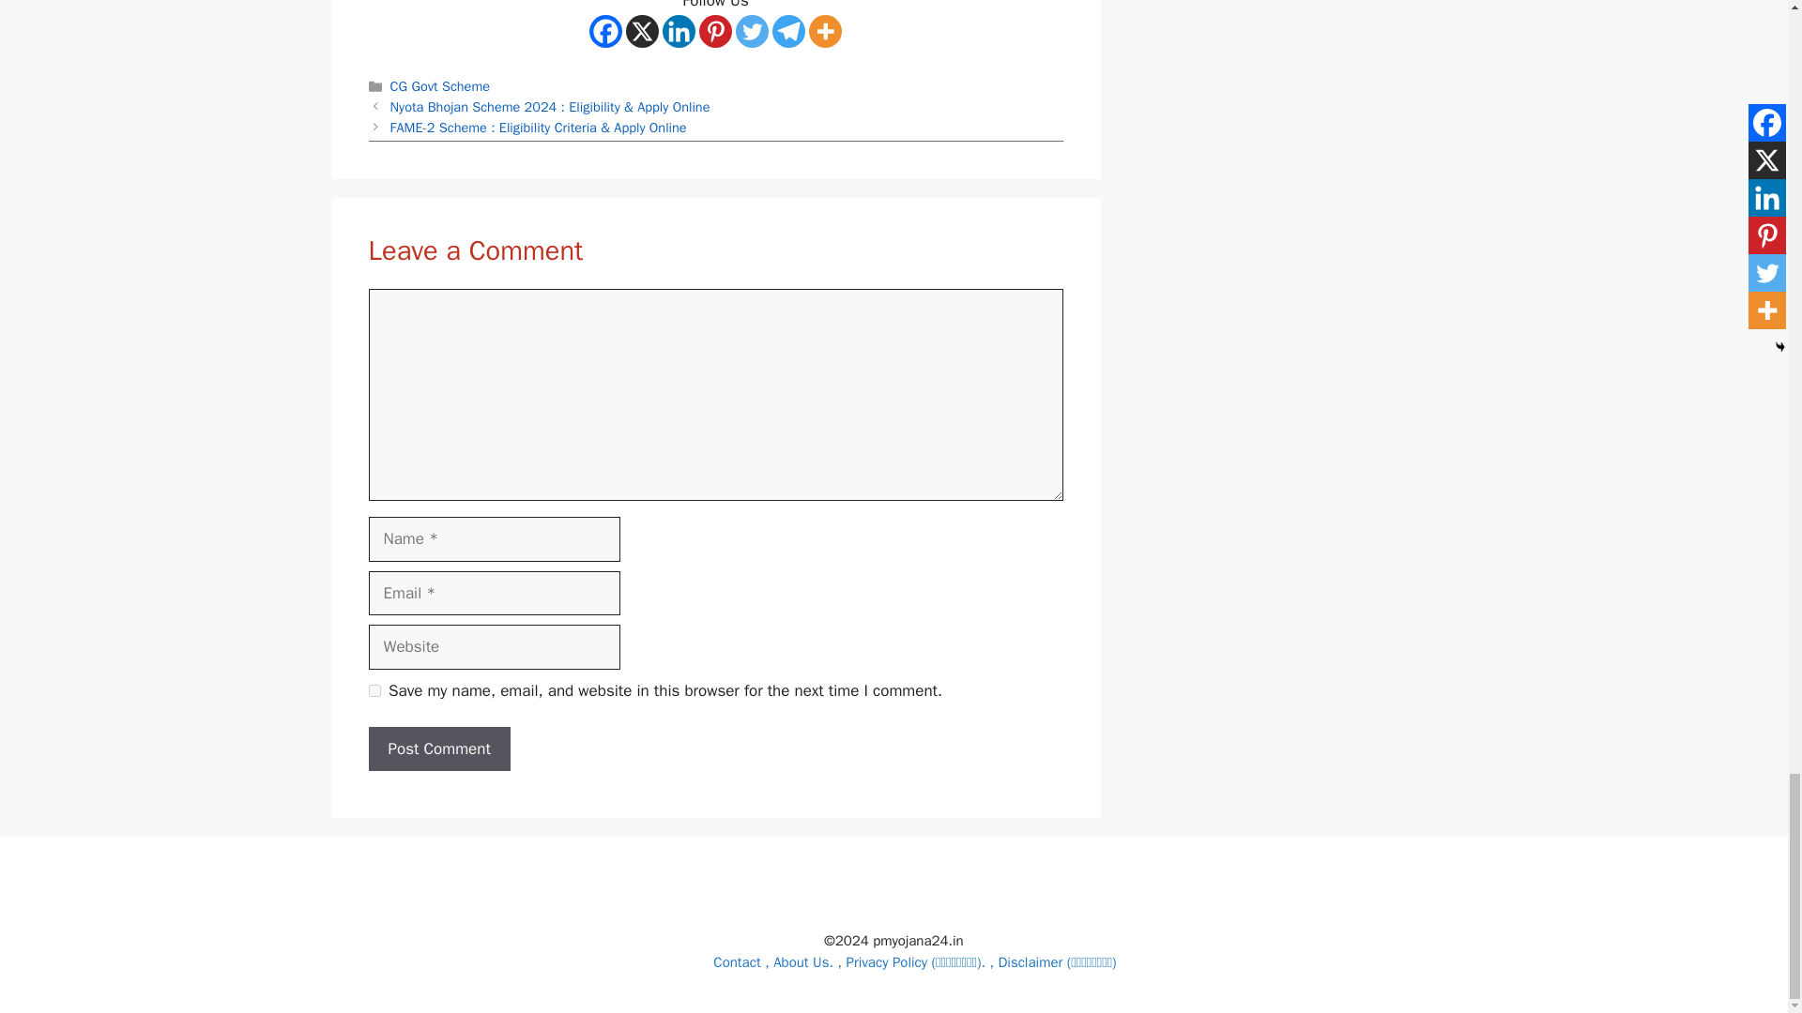 The image size is (1802, 1013). What do you see at coordinates (604, 31) in the screenshot?
I see `Facebook` at bounding box center [604, 31].